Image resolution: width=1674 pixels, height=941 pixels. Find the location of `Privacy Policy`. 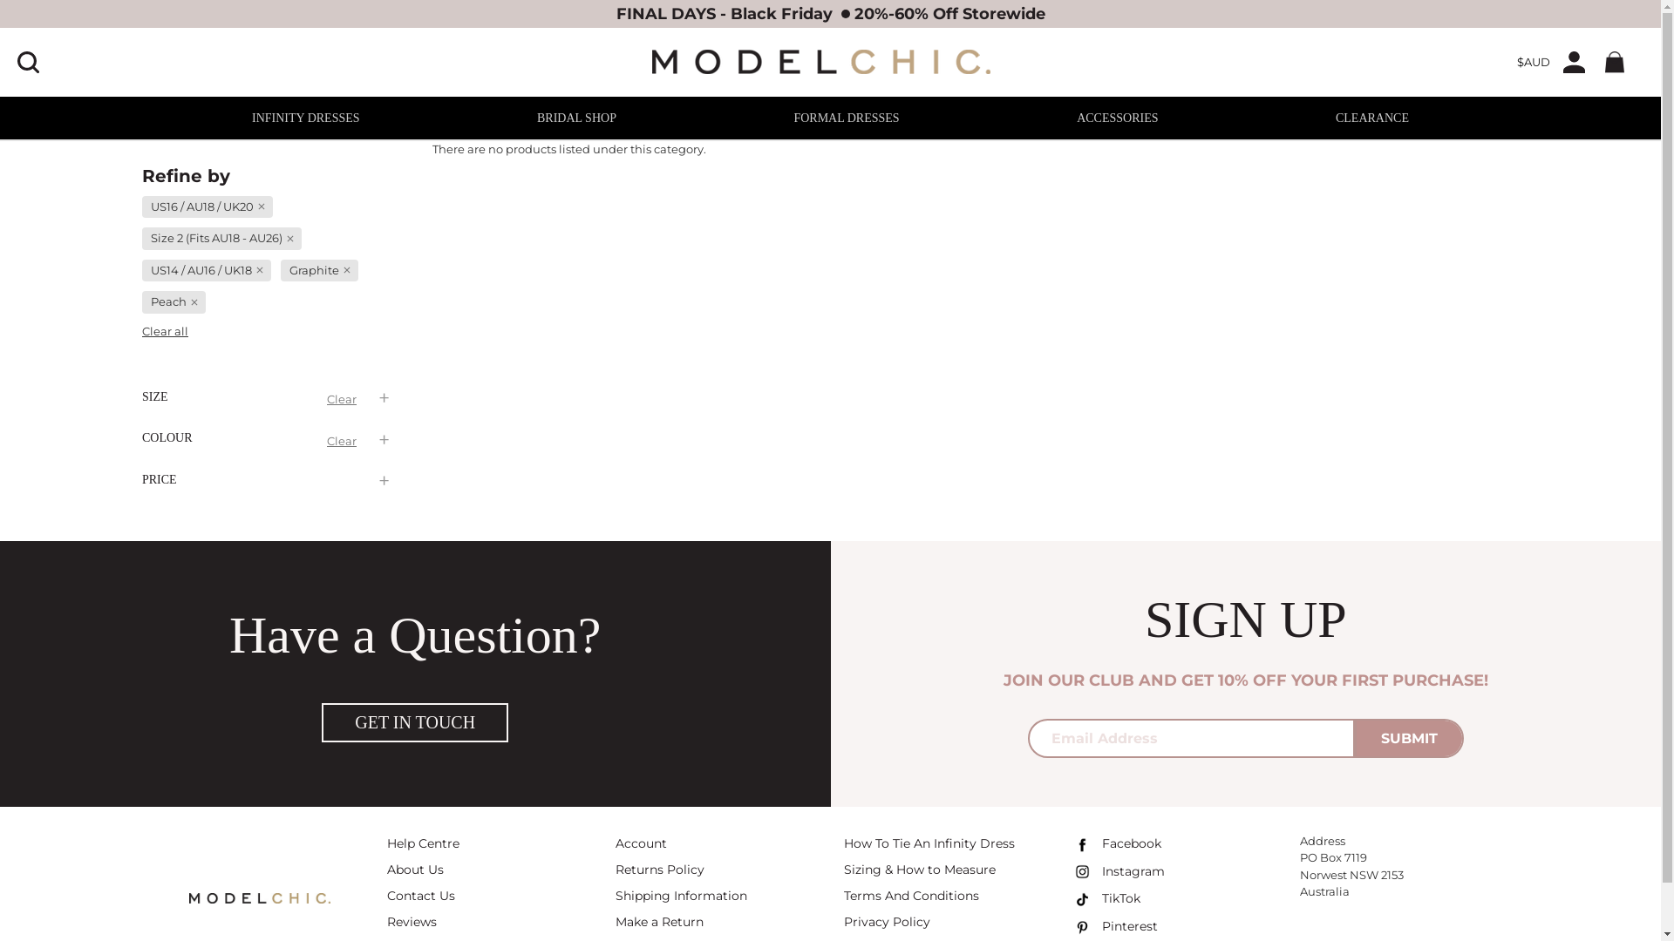

Privacy Policy is located at coordinates (888, 924).